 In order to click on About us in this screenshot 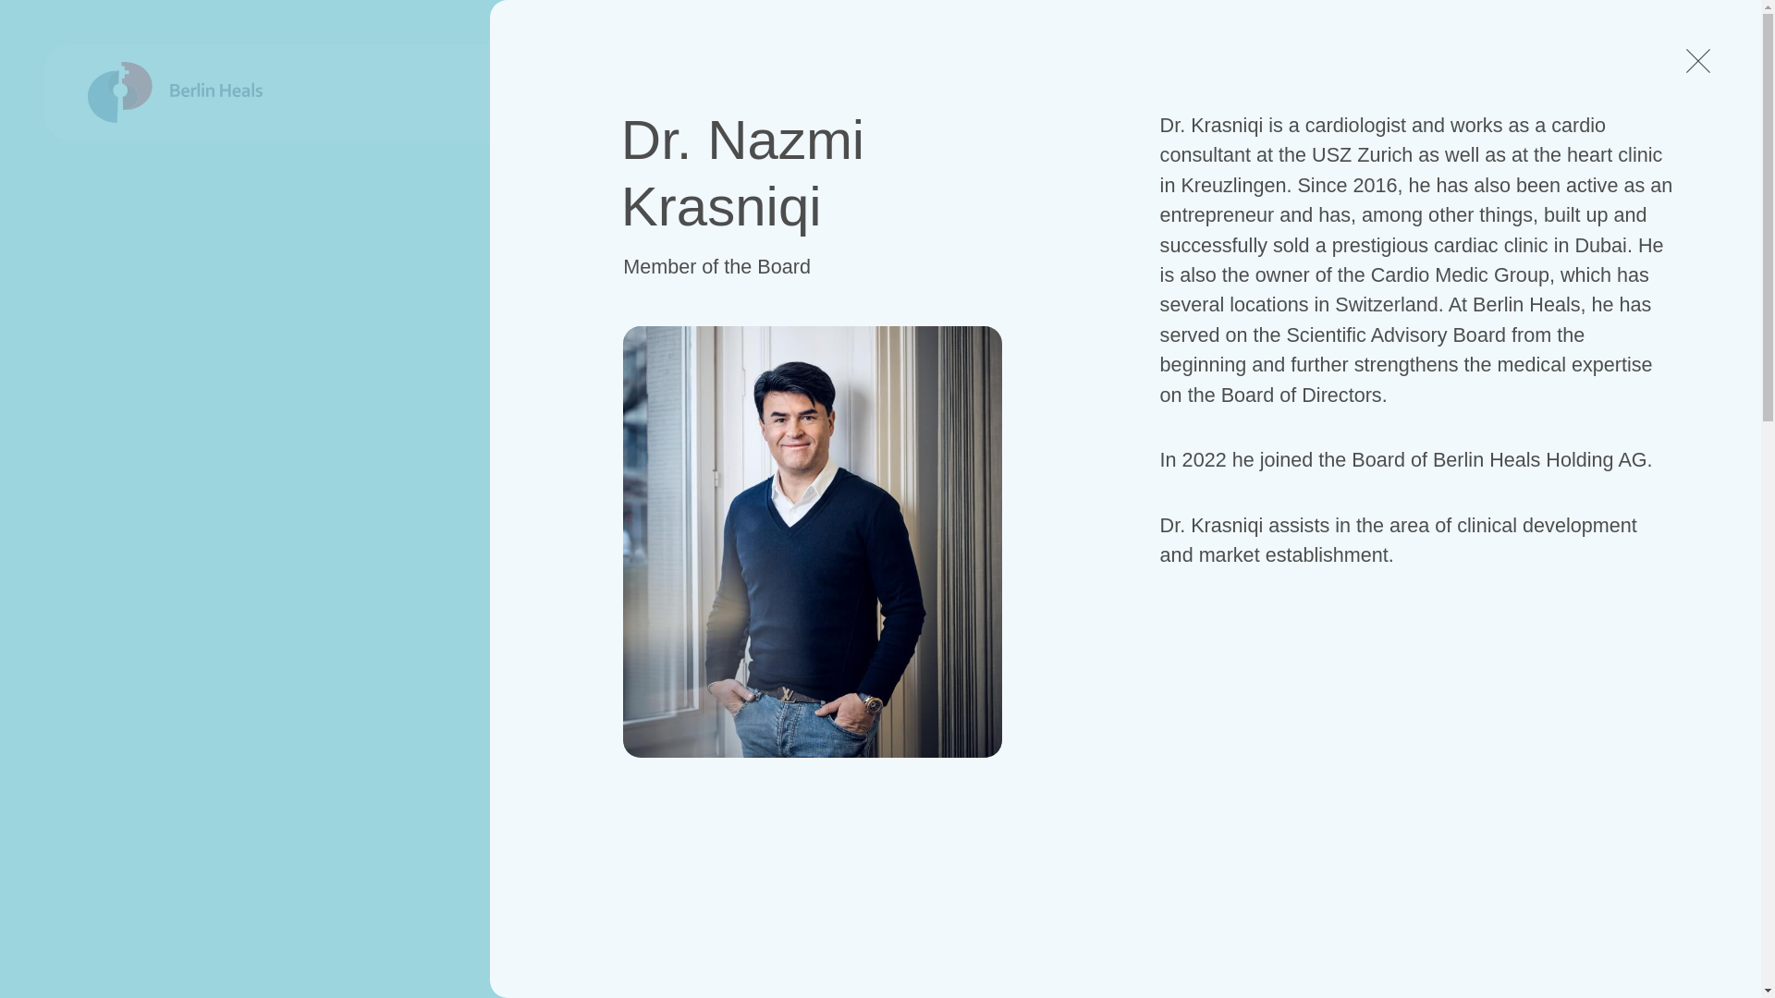, I will do `click(1289, 91)`.